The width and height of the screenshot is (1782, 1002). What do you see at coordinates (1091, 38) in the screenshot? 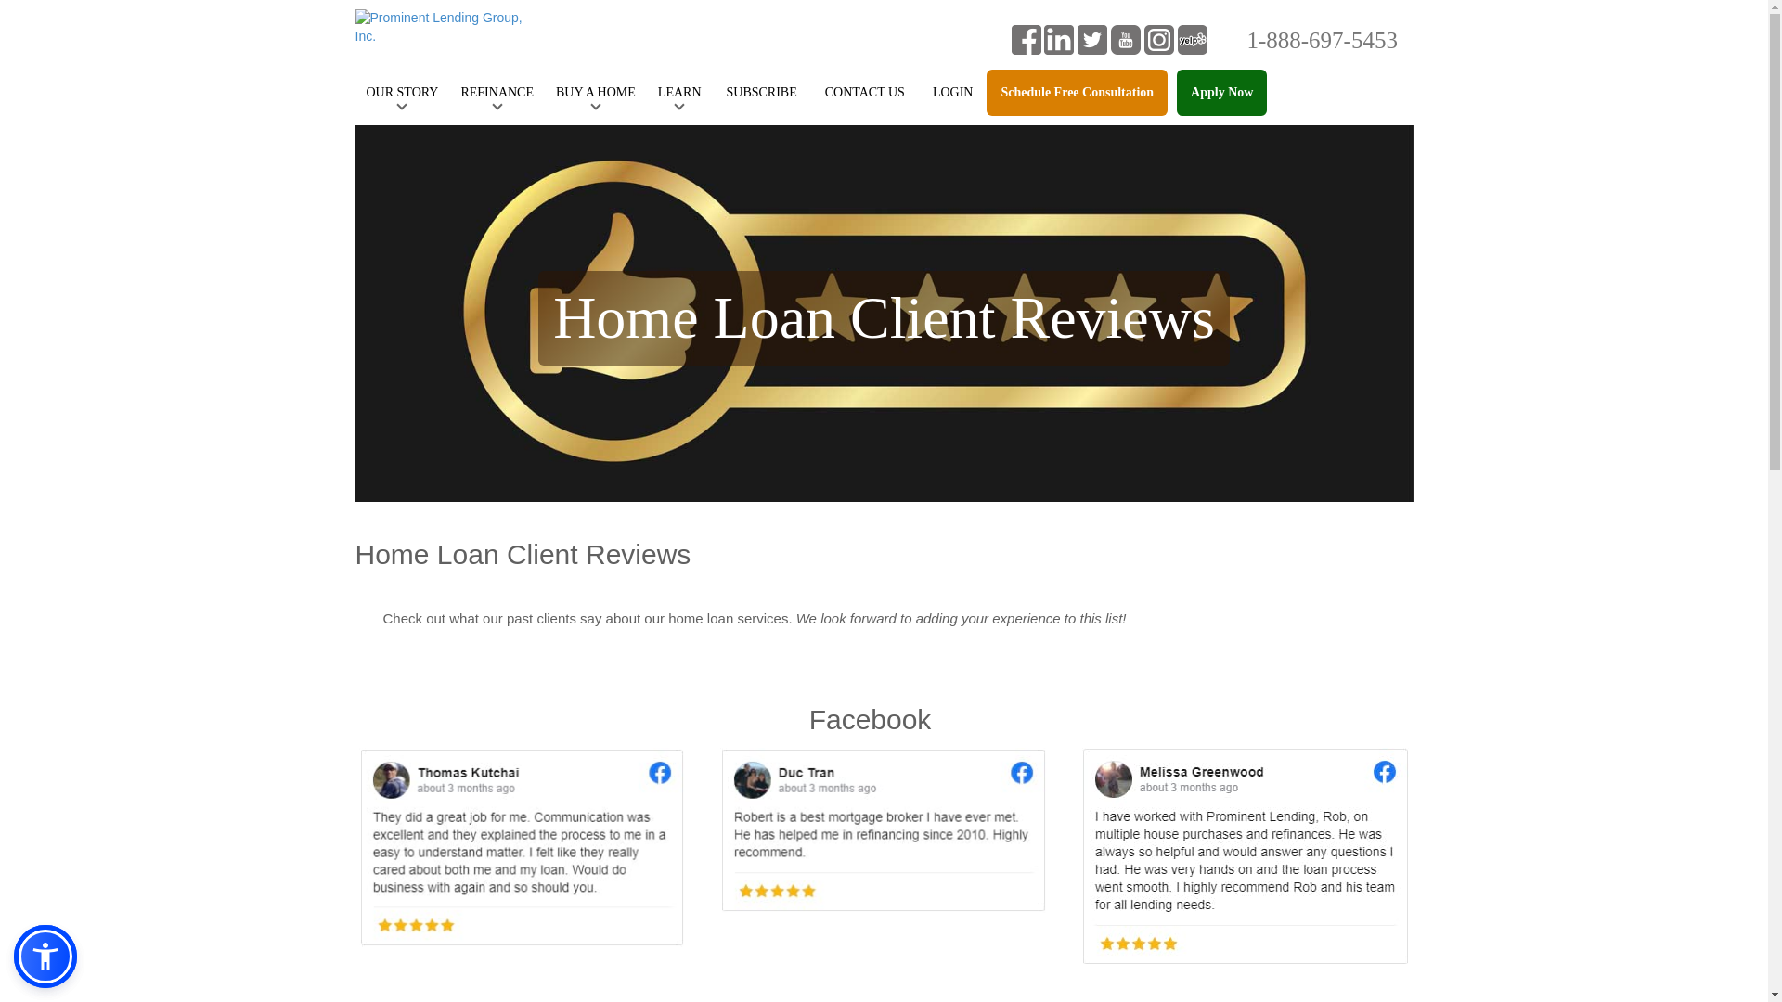
I see `Twitter` at bounding box center [1091, 38].